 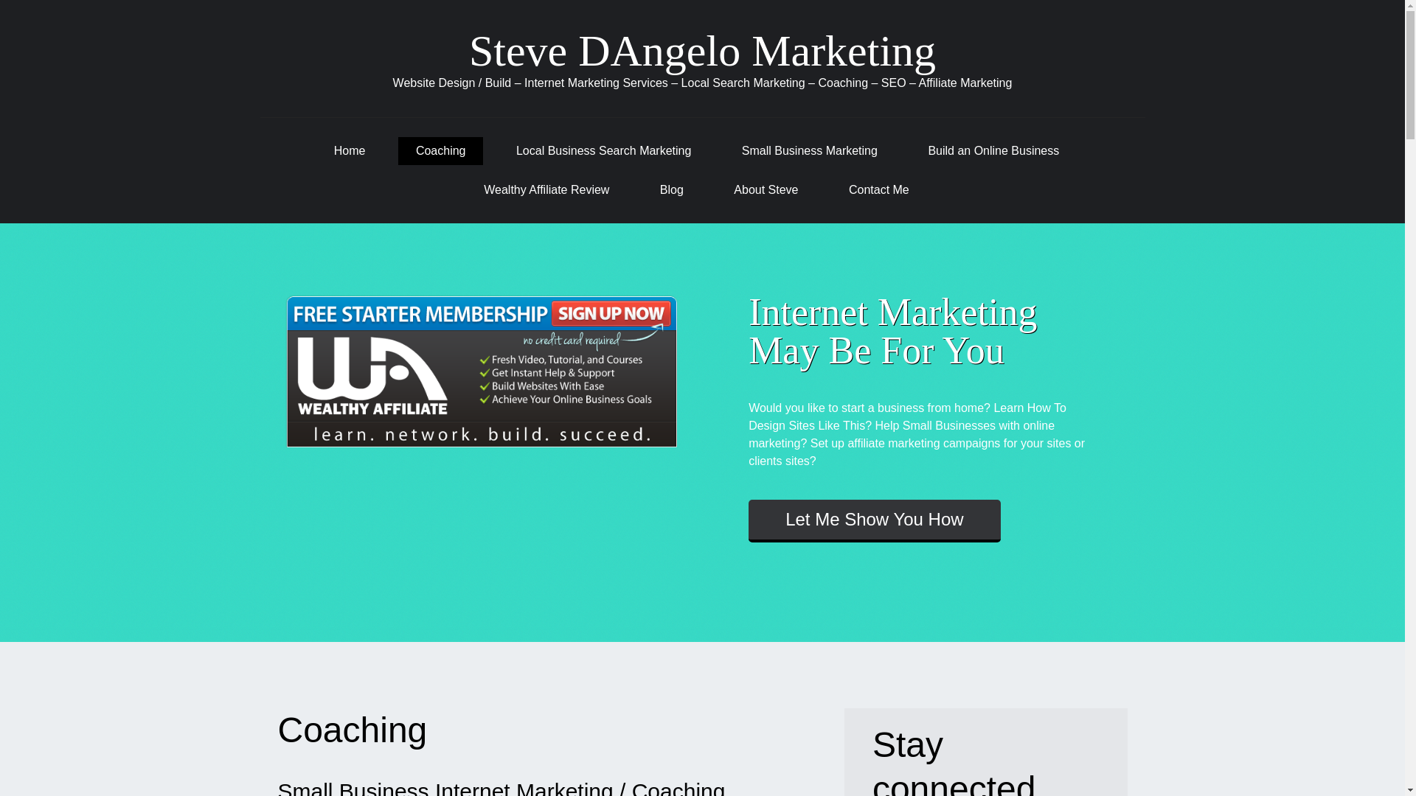 I want to click on Small Business Marketing, so click(x=810, y=151).